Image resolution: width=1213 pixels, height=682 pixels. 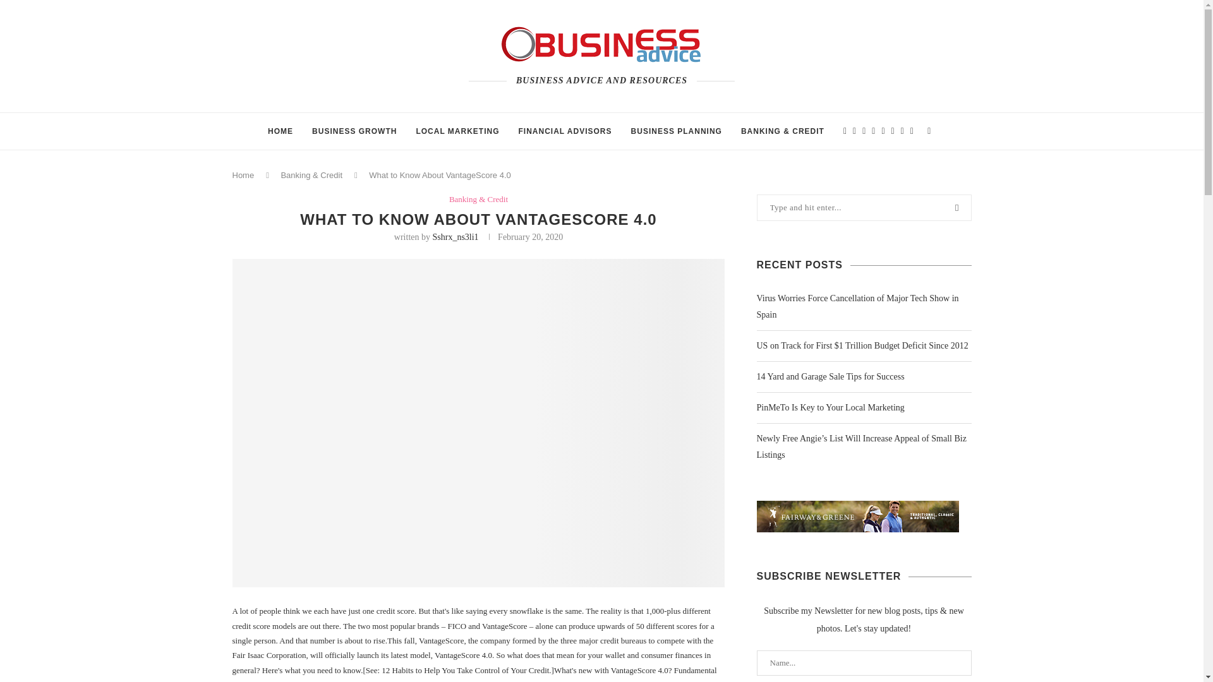 What do you see at coordinates (244, 176) in the screenshot?
I see `Home` at bounding box center [244, 176].